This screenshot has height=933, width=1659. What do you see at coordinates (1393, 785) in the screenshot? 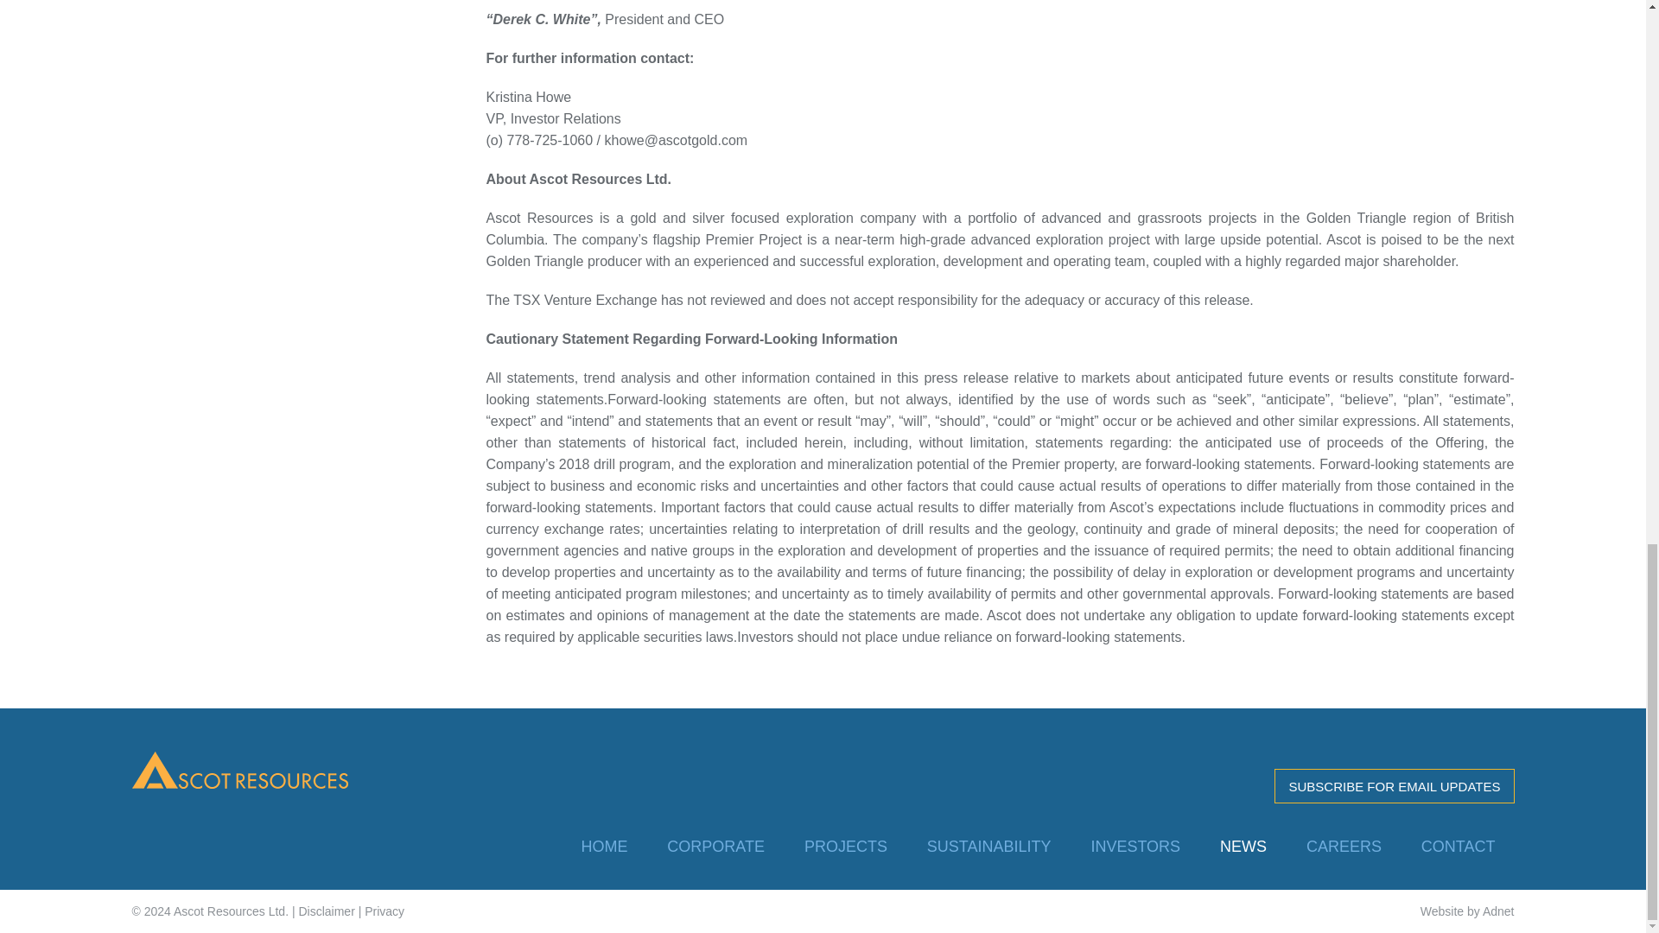
I see `Subscribe for email updates` at bounding box center [1393, 785].